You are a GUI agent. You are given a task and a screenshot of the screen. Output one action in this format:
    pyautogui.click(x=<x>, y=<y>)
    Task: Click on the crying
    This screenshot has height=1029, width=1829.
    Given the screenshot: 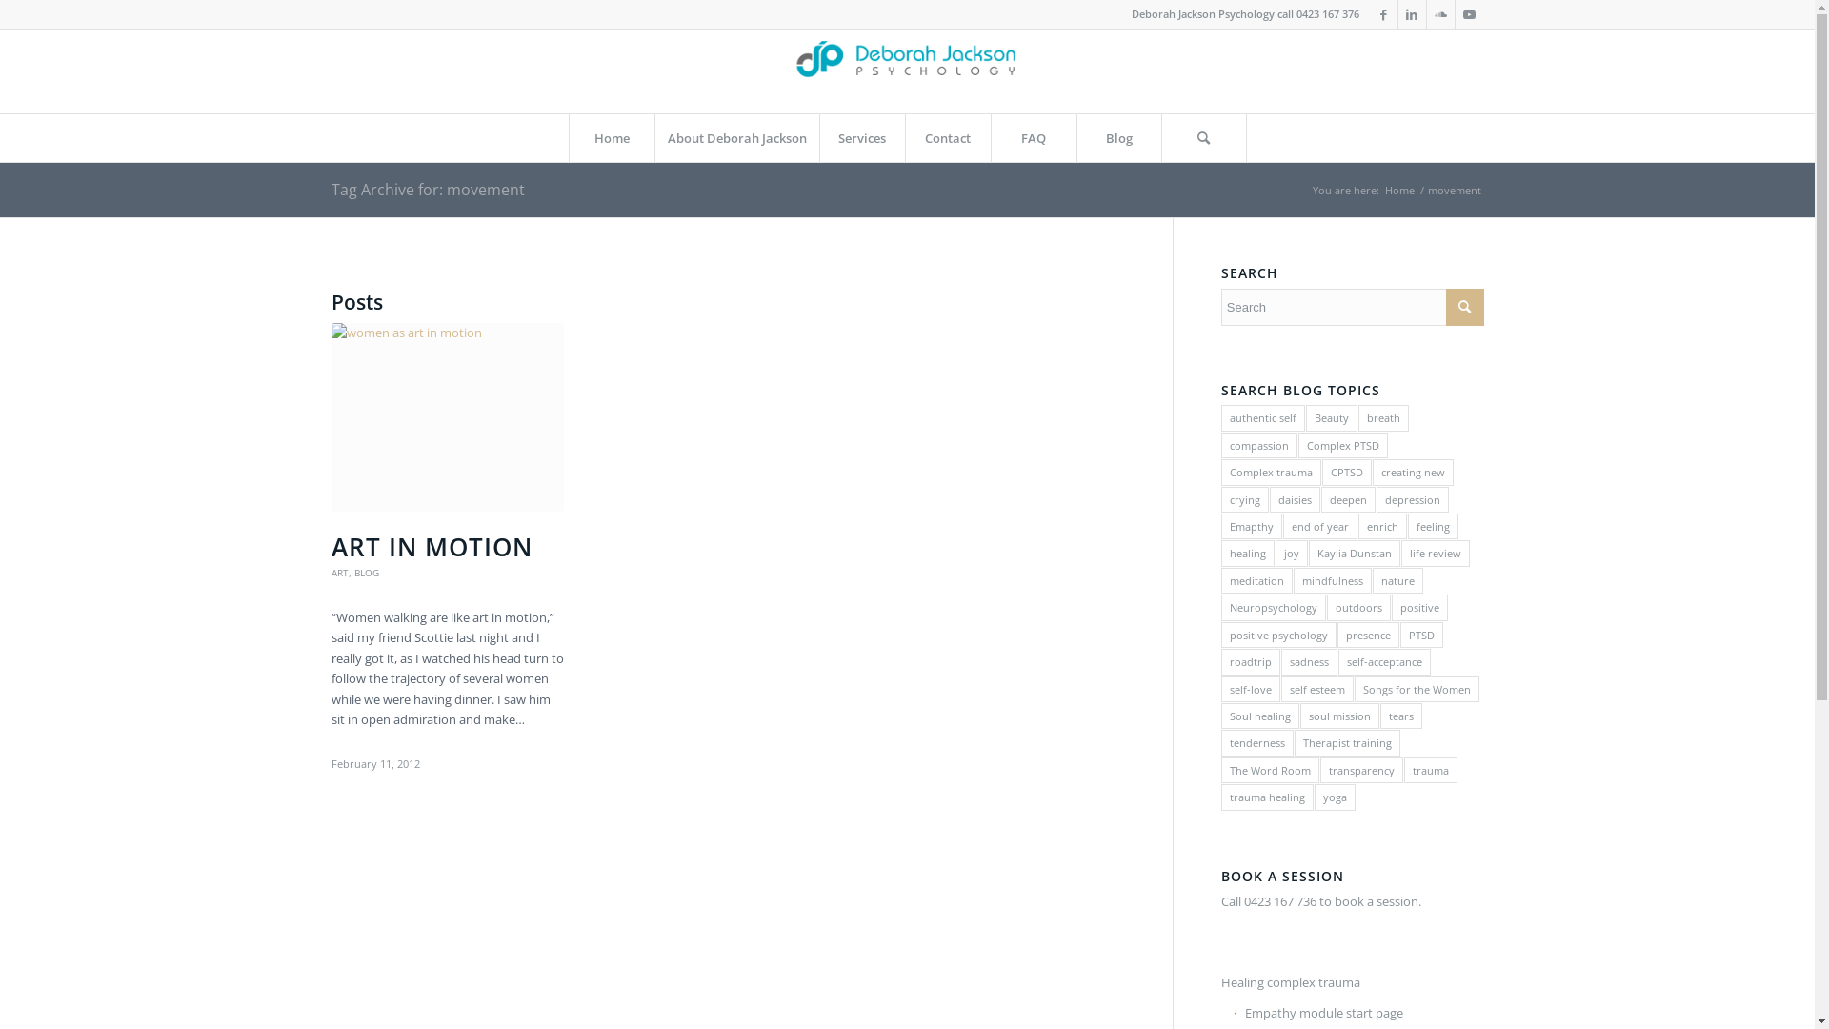 What is the action you would take?
    pyautogui.click(x=1245, y=499)
    